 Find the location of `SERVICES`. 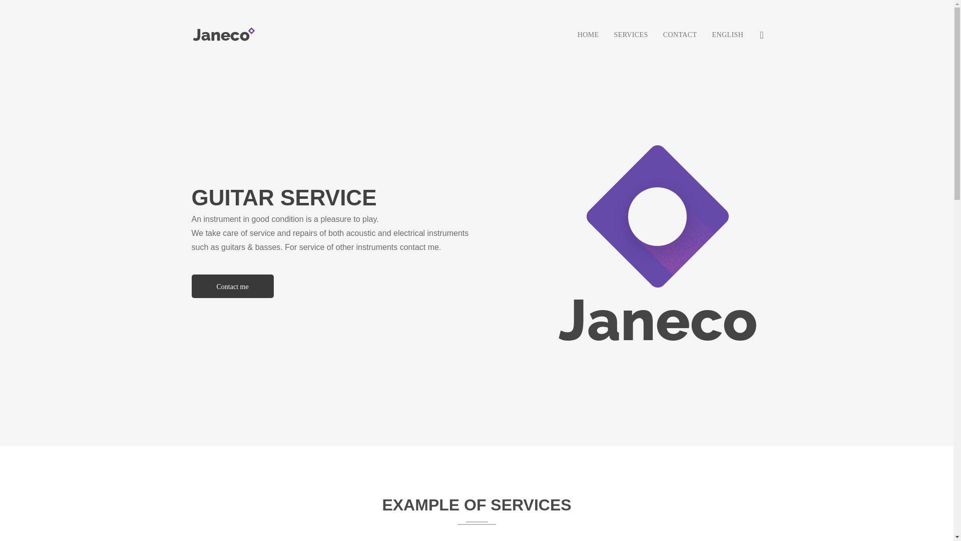

SERVICES is located at coordinates (631, 35).